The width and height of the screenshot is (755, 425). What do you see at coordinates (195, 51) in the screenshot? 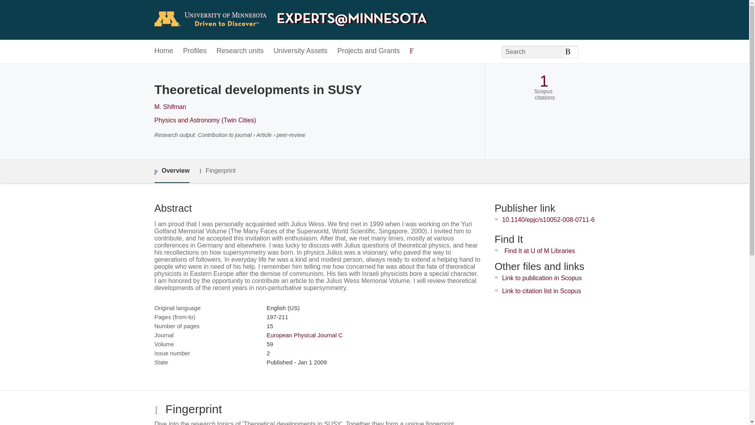
I see `Profiles` at bounding box center [195, 51].